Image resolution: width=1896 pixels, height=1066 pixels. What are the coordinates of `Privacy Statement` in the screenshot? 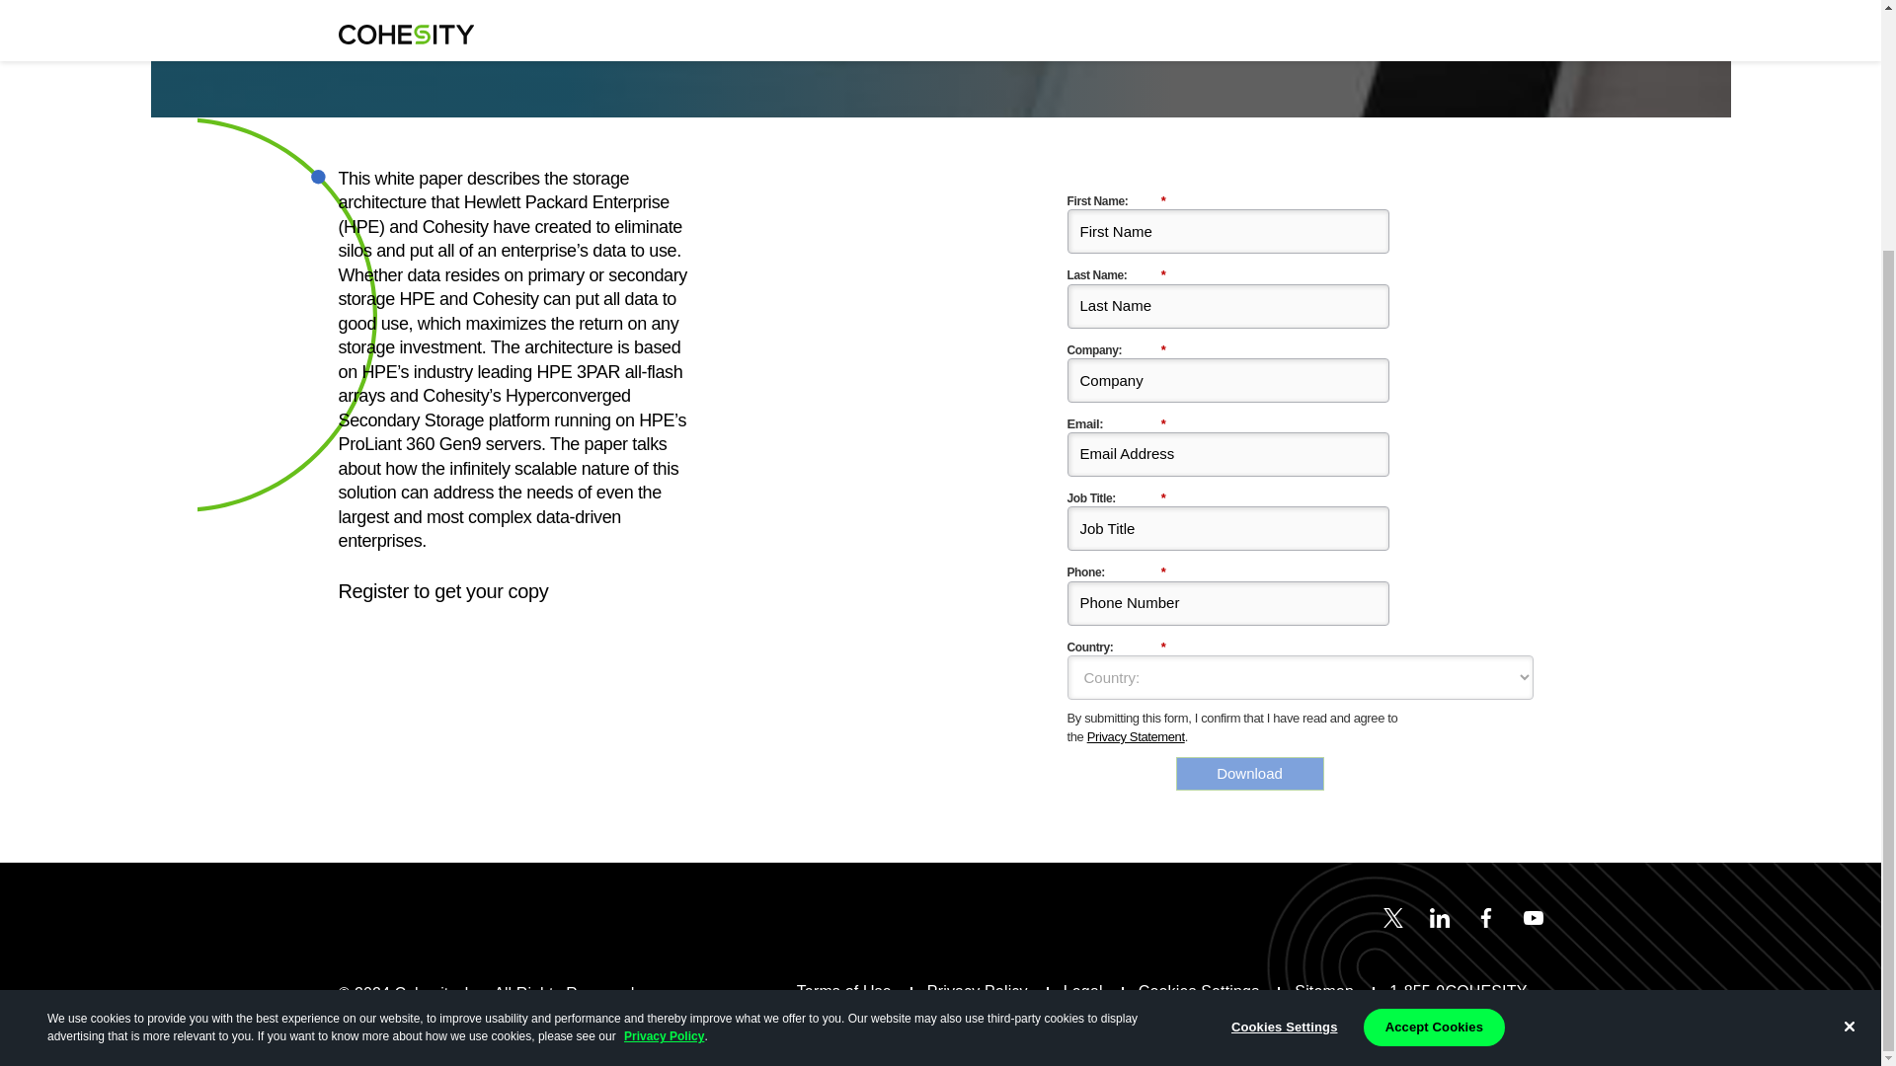 It's located at (1136, 736).